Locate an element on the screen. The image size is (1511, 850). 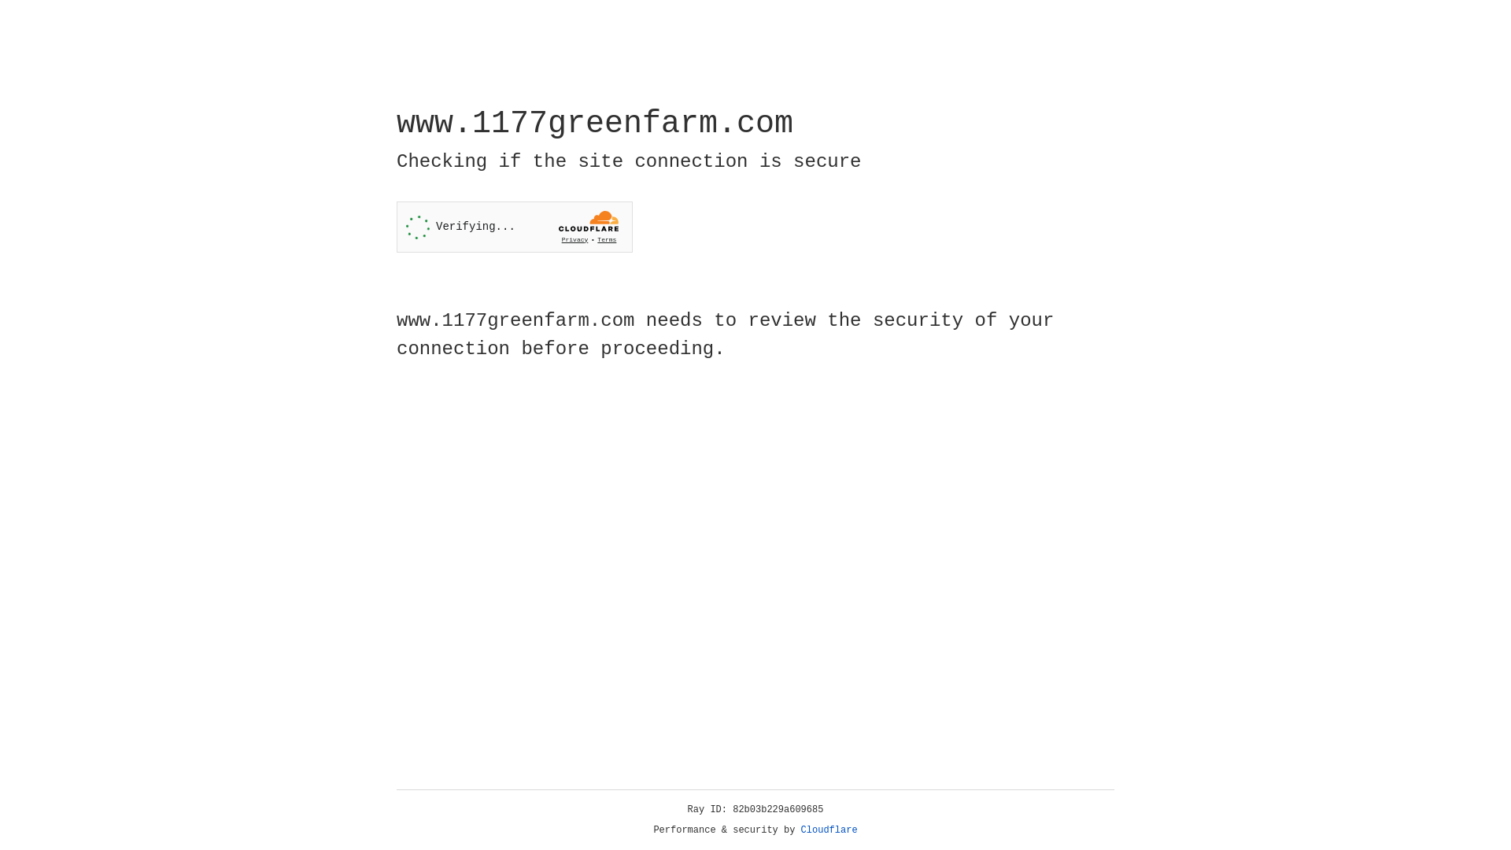
Widget containing a Cloudflare security challenge is located at coordinates (515, 227).